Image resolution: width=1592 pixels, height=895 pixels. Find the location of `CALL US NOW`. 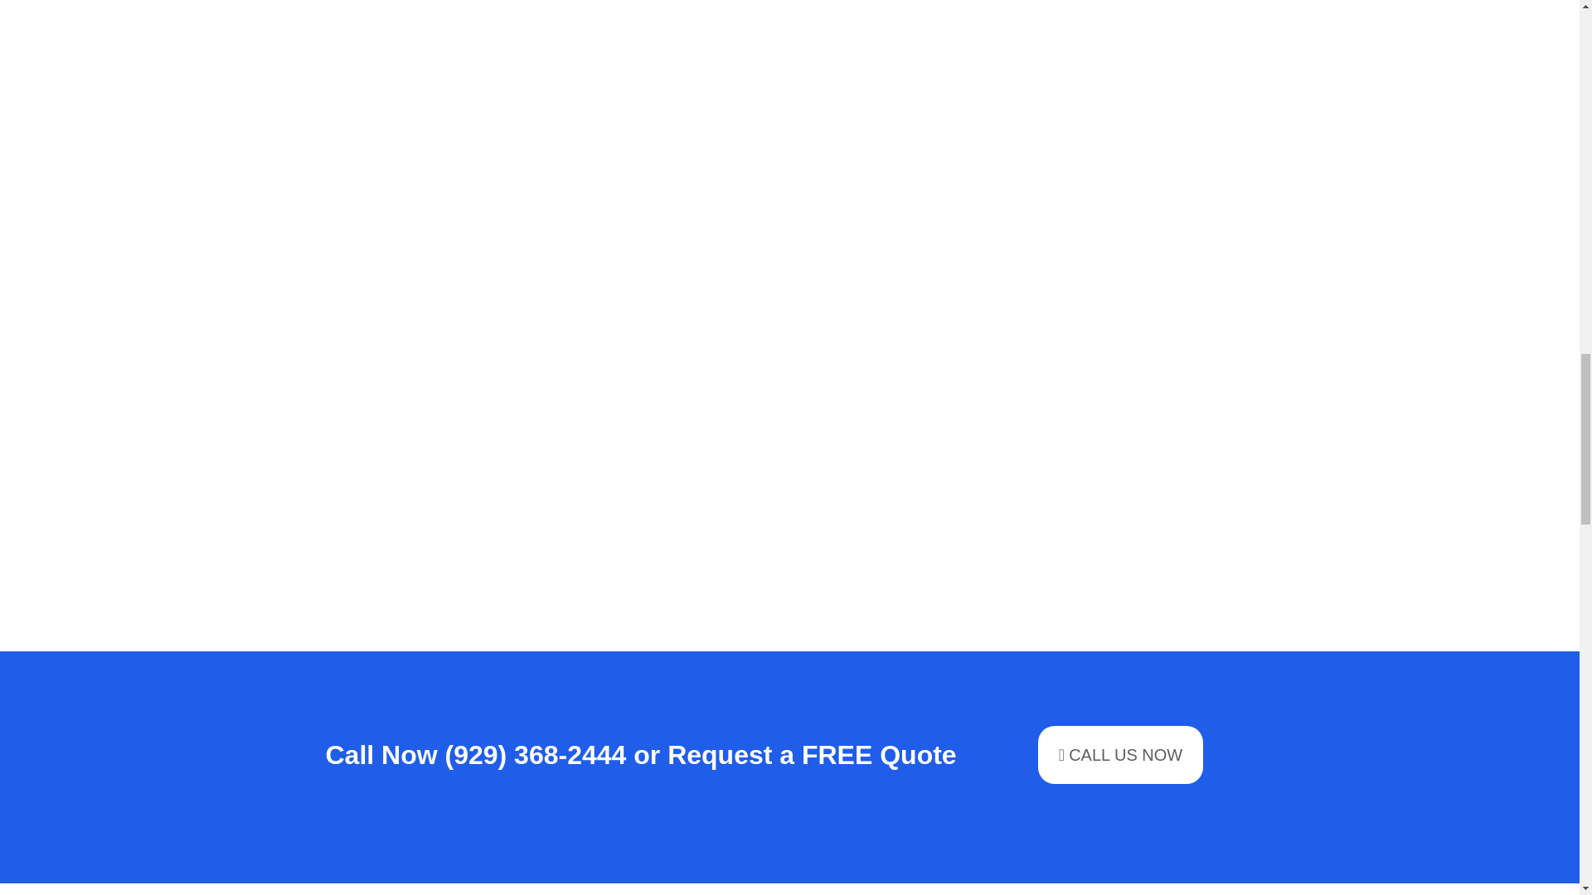

CALL US NOW is located at coordinates (1120, 754).